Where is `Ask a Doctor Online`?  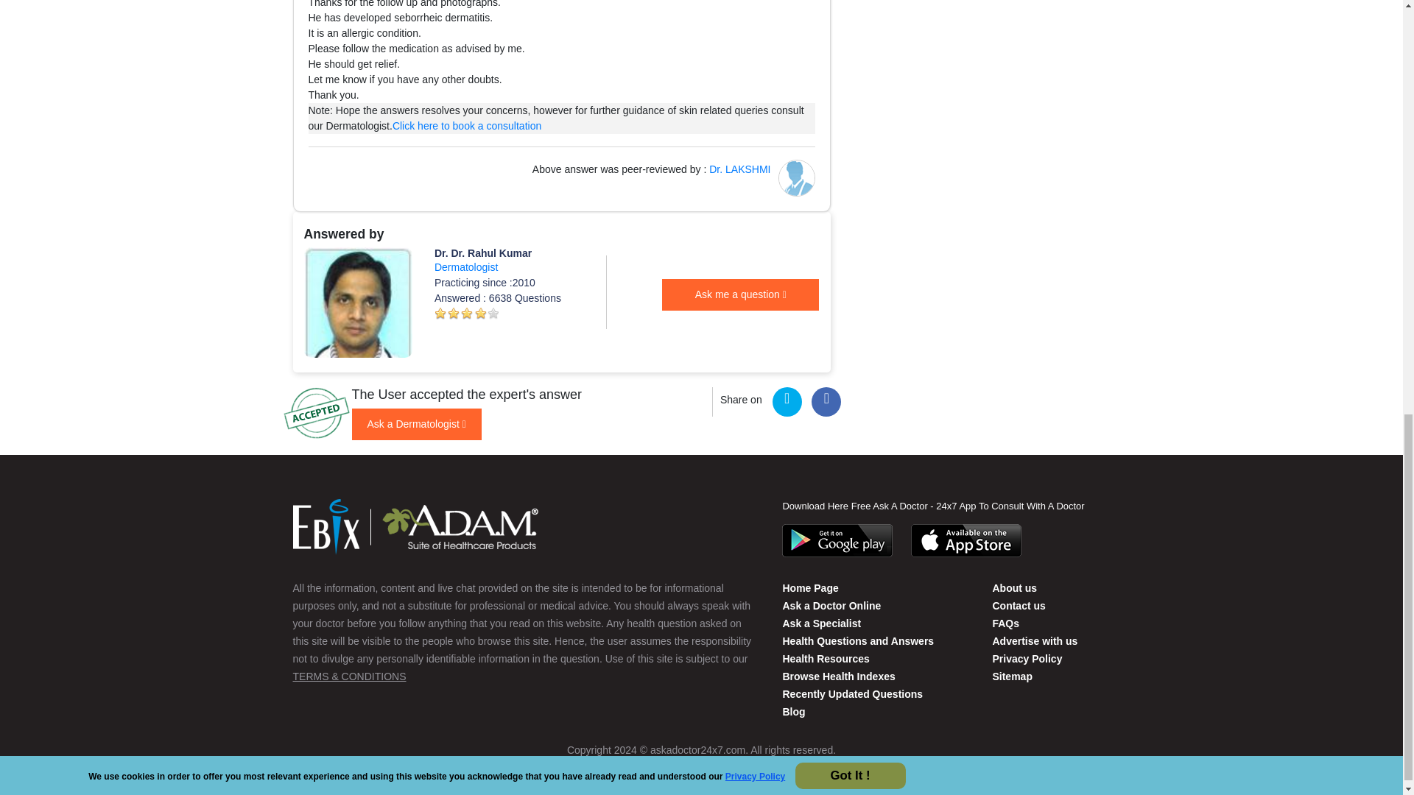 Ask a Doctor Online is located at coordinates (831, 605).